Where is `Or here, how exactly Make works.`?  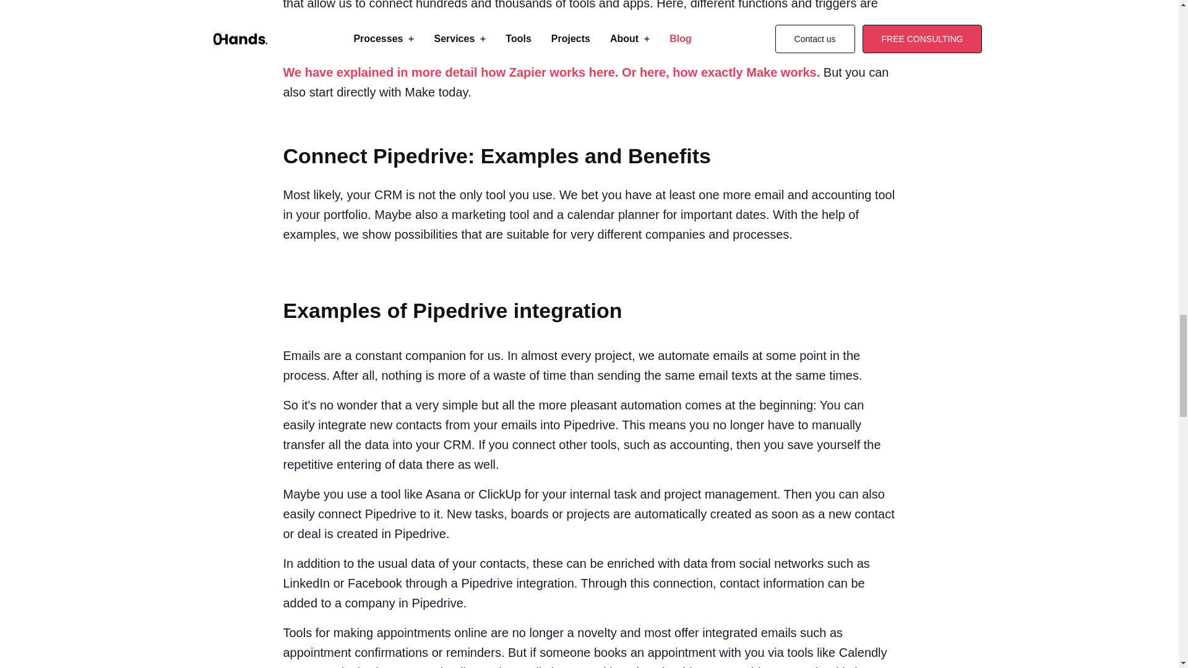
Or here, how exactly Make works. is located at coordinates (720, 72).